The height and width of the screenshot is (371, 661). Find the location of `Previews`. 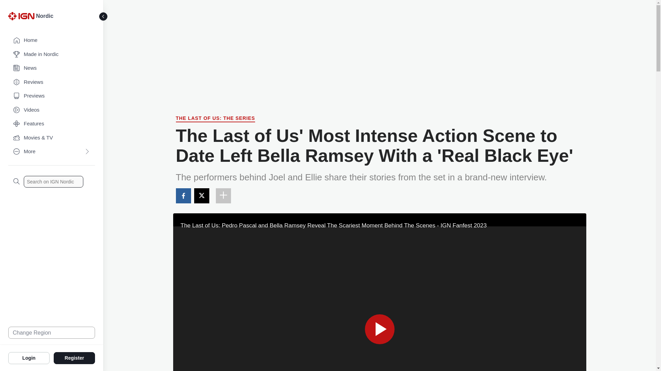

Previews is located at coordinates (52, 96).